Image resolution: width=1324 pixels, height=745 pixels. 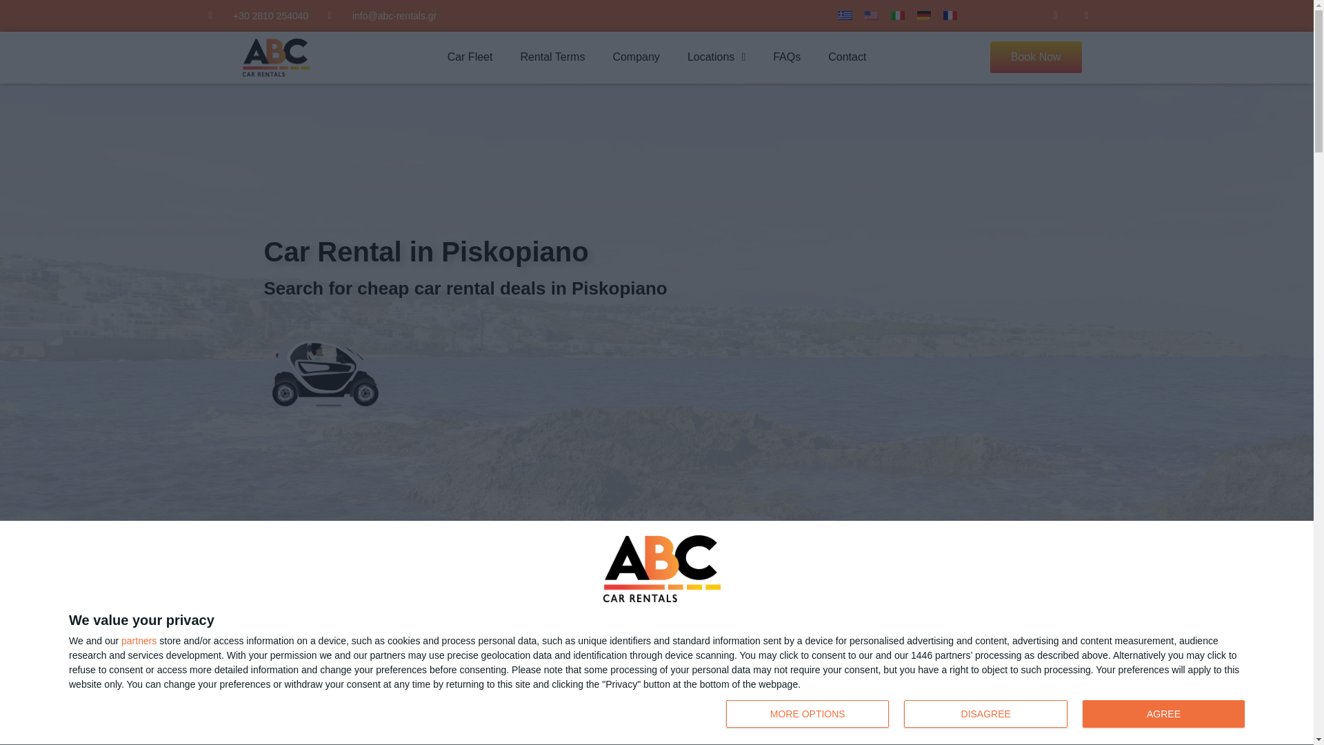 I want to click on French, so click(x=950, y=15).